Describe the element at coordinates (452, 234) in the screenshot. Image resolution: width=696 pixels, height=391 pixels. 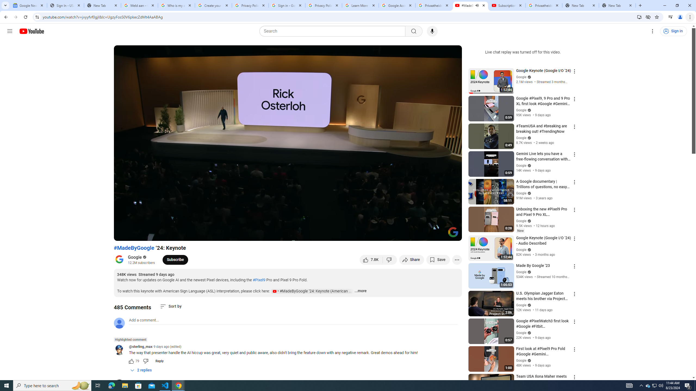
I see `Full screen (f)` at that location.